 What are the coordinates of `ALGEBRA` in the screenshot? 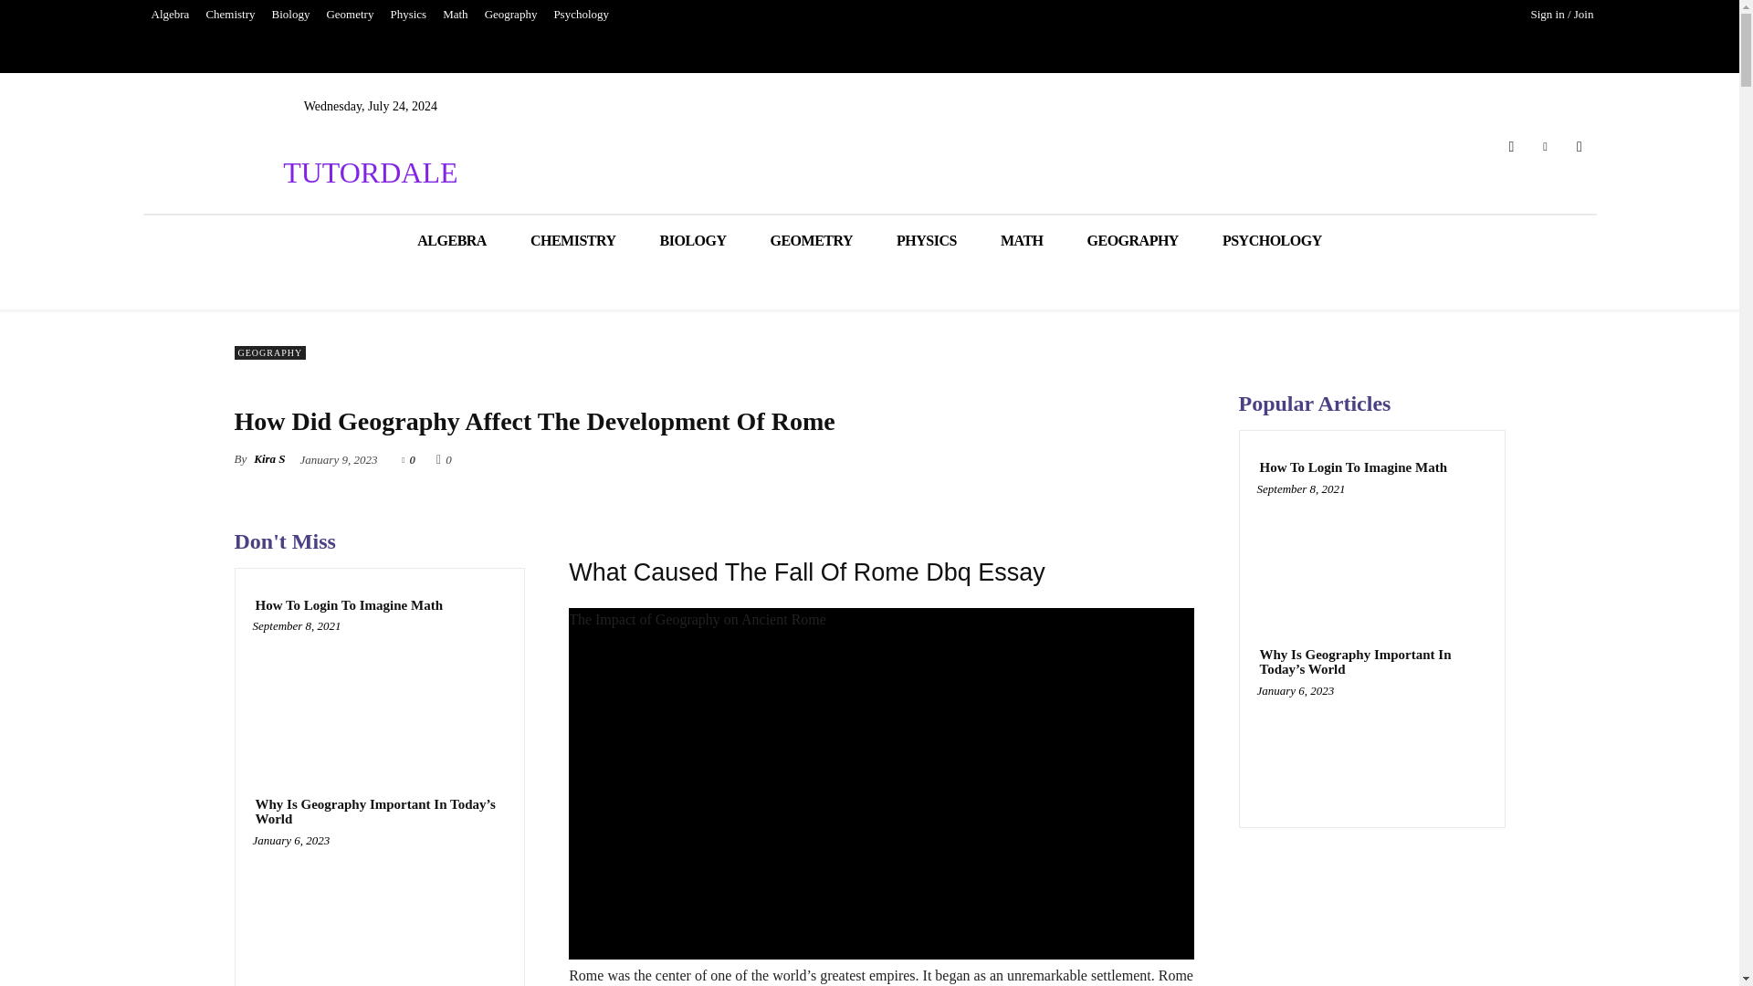 It's located at (451, 240).